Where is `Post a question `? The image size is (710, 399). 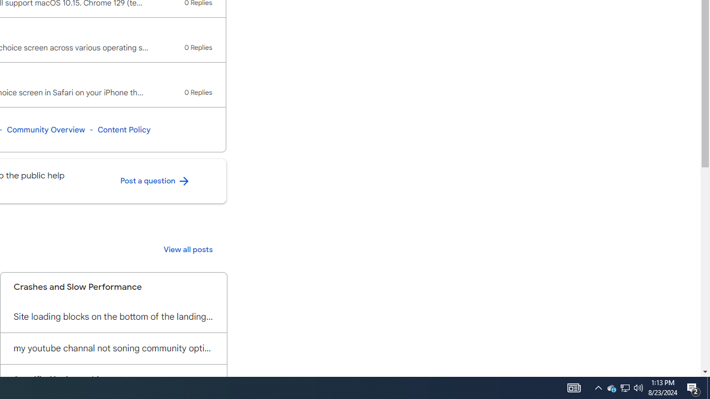
Post a question  is located at coordinates (155, 181).